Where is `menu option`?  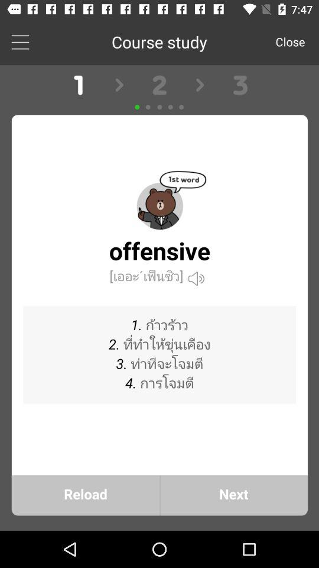 menu option is located at coordinates (20, 41).